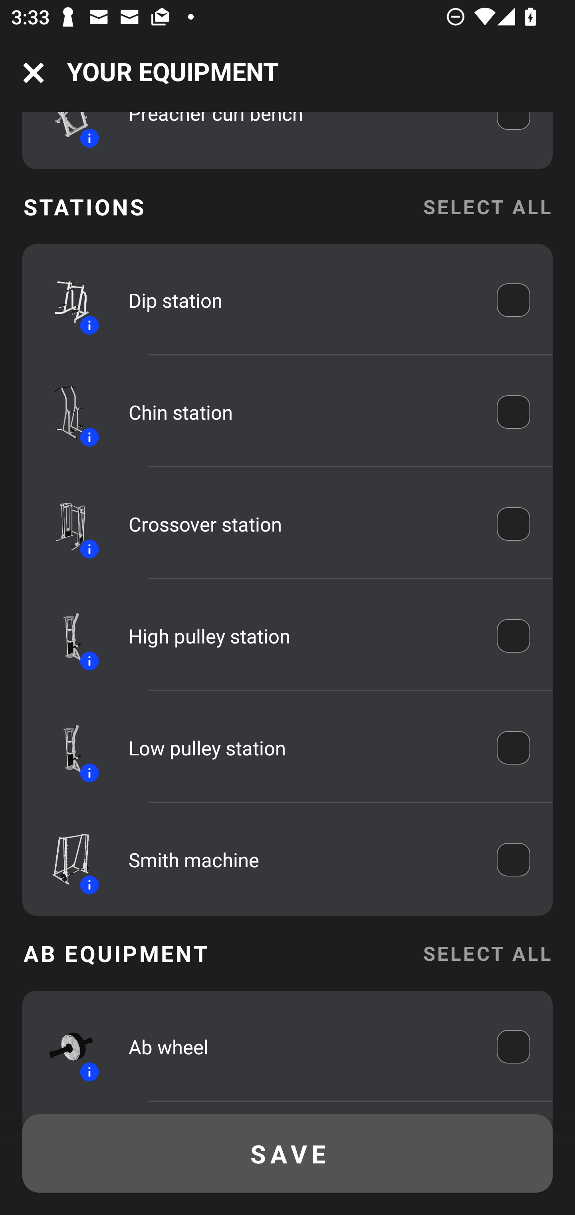 The image size is (575, 1215). Describe the element at coordinates (64, 412) in the screenshot. I see `Equipment icon Information icon` at that location.